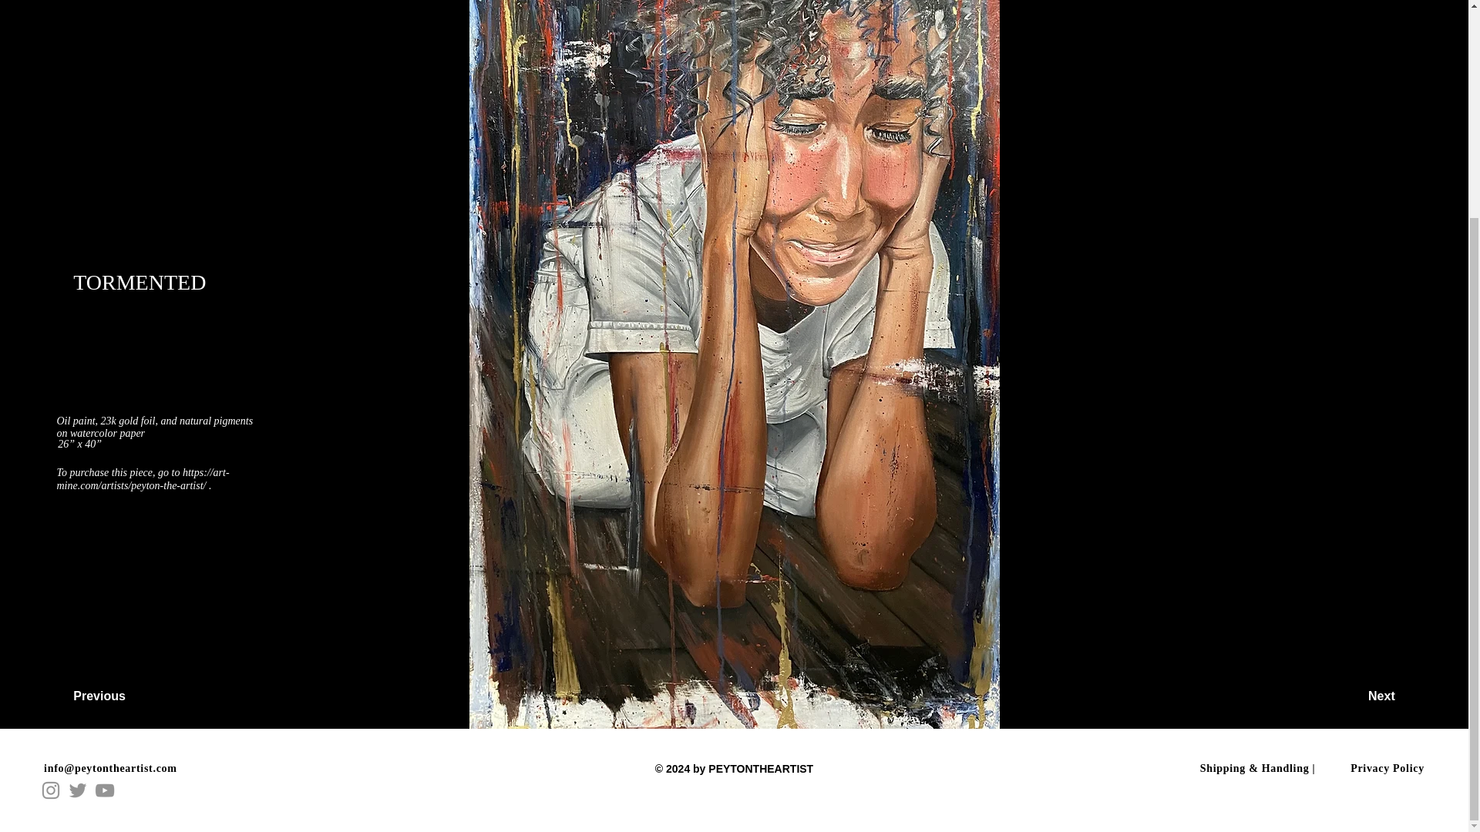  Describe the element at coordinates (1340, 696) in the screenshot. I see `Next` at that location.